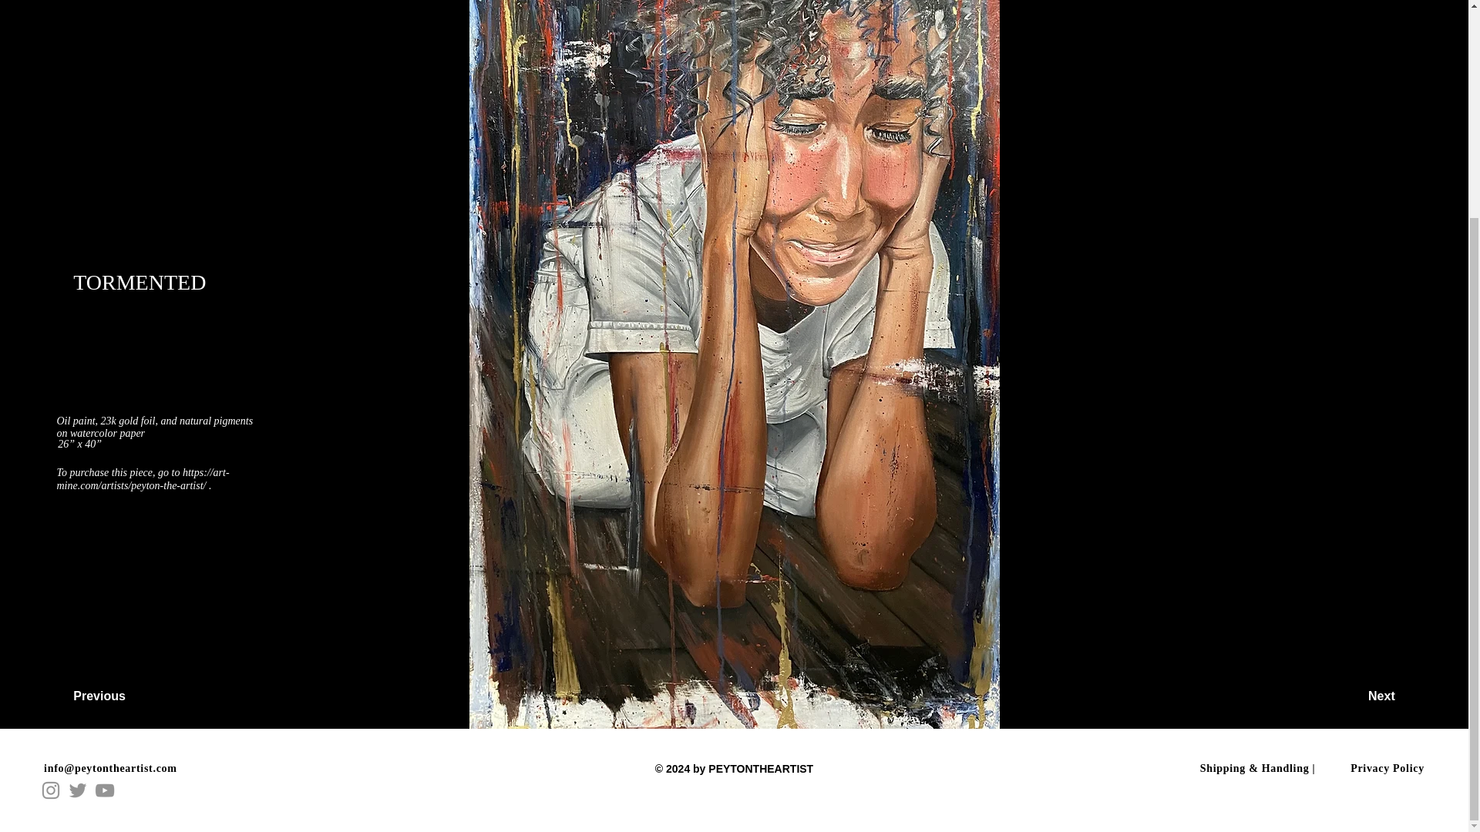  Describe the element at coordinates (1340, 696) in the screenshot. I see `Next` at that location.